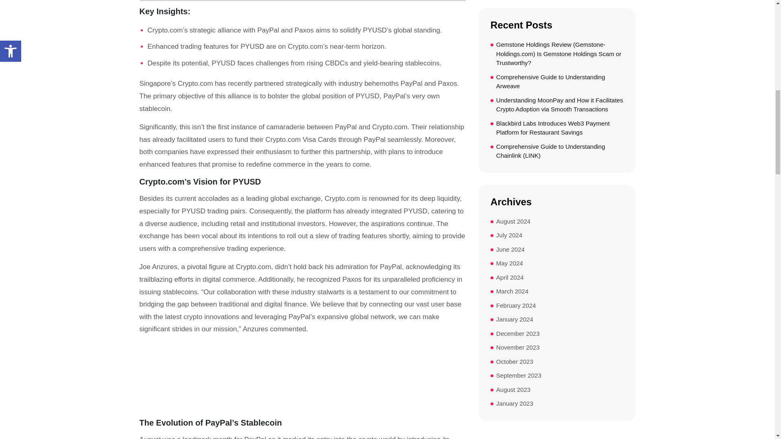  Describe the element at coordinates (509, 235) in the screenshot. I see `July 2024` at that location.